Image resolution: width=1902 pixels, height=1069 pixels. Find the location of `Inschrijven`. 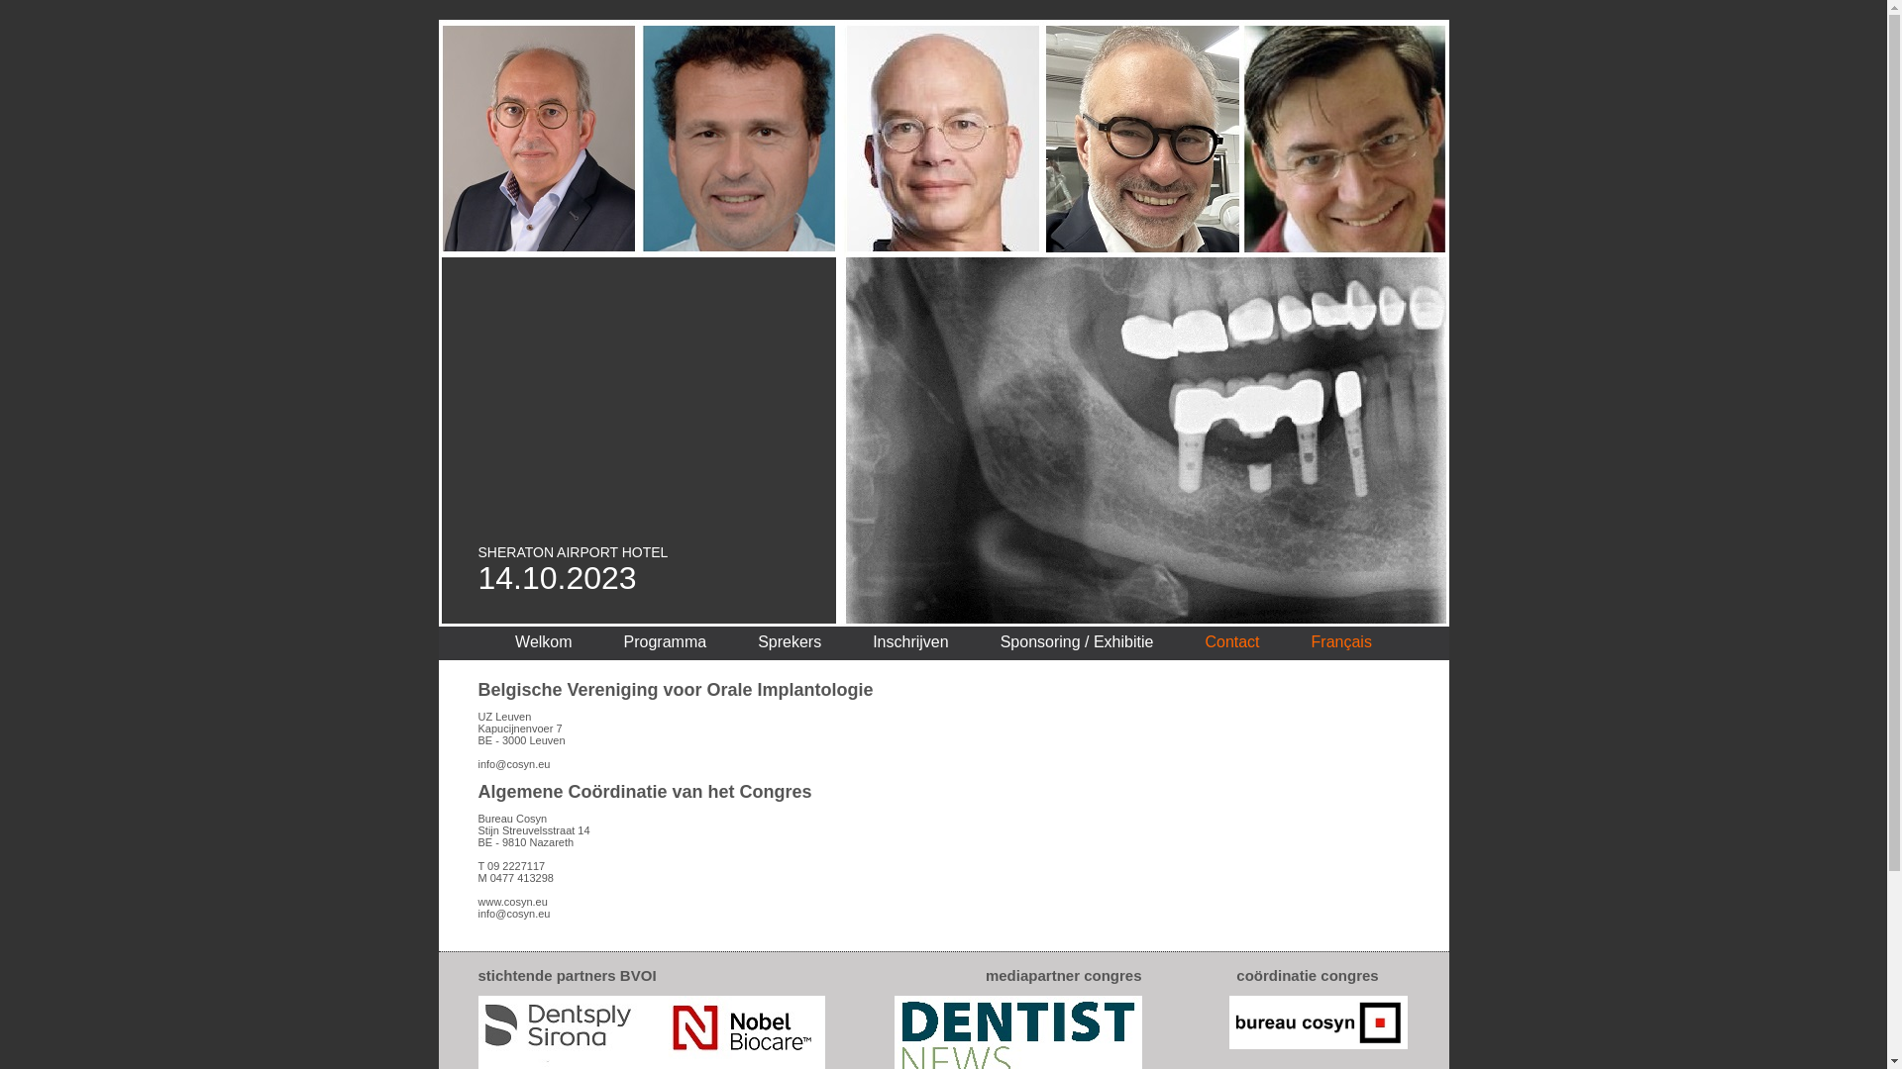

Inschrijven is located at coordinates (910, 641).